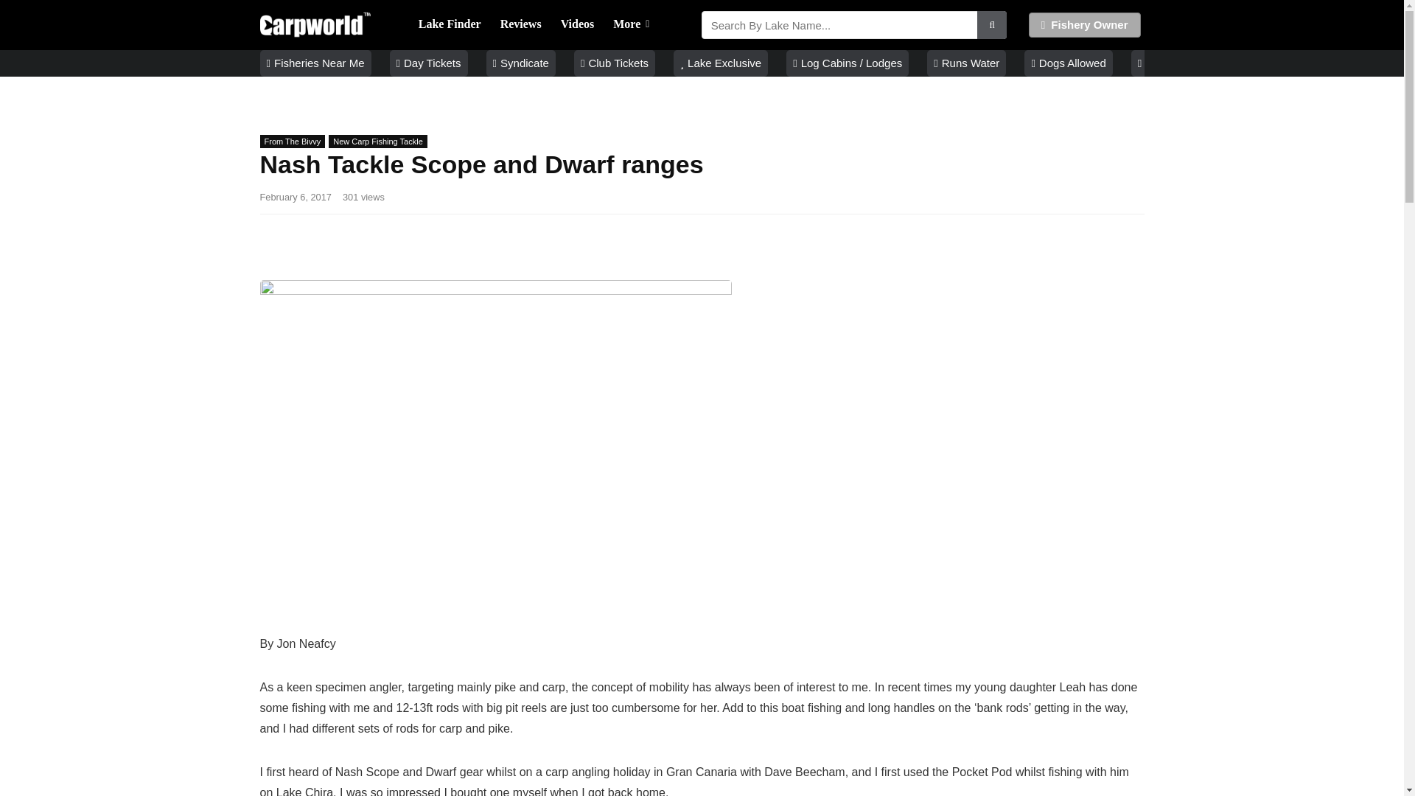  What do you see at coordinates (578, 25) in the screenshot?
I see `Carp Fishing Videos` at bounding box center [578, 25].